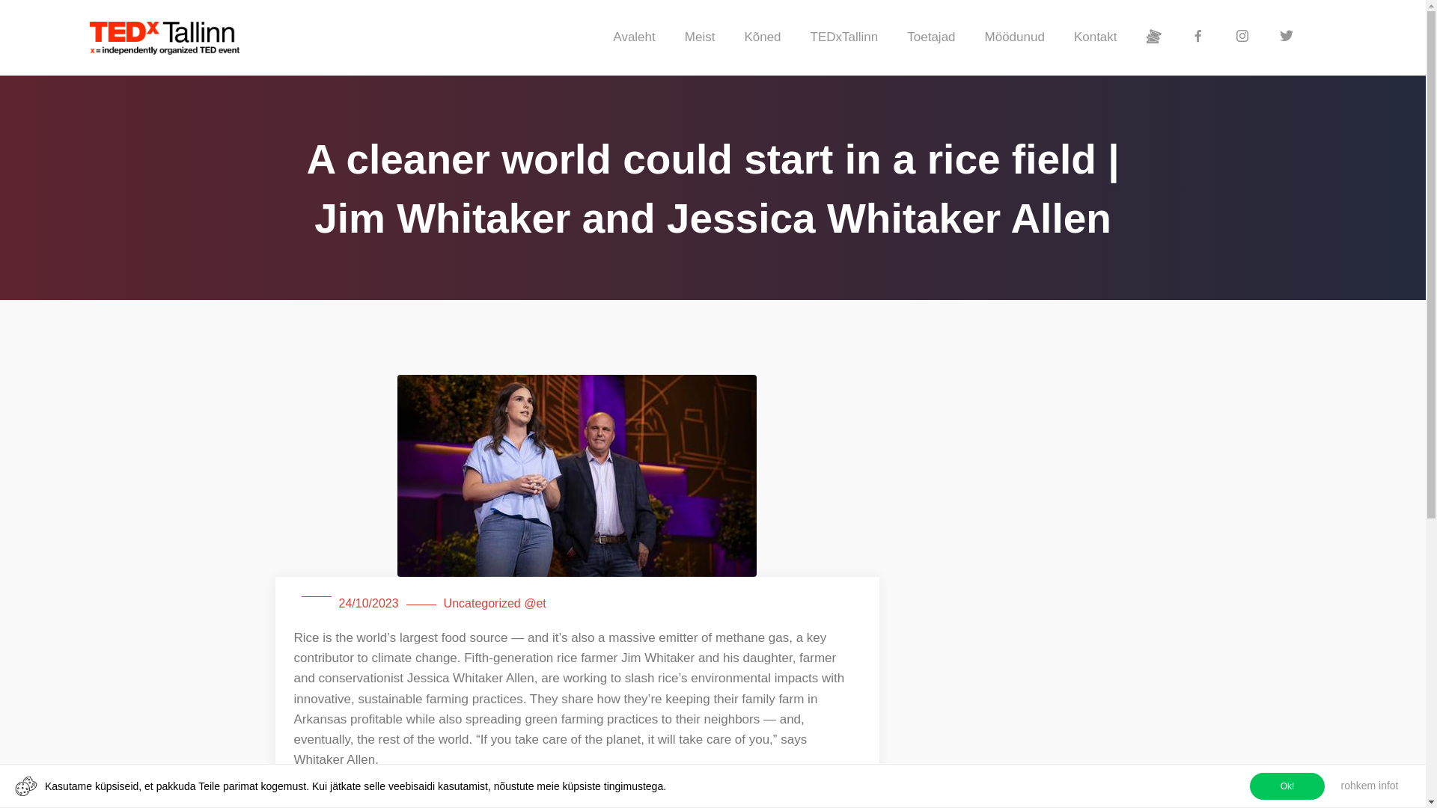 The image size is (1437, 808). Describe the element at coordinates (933, 37) in the screenshot. I see `Toetajad` at that location.